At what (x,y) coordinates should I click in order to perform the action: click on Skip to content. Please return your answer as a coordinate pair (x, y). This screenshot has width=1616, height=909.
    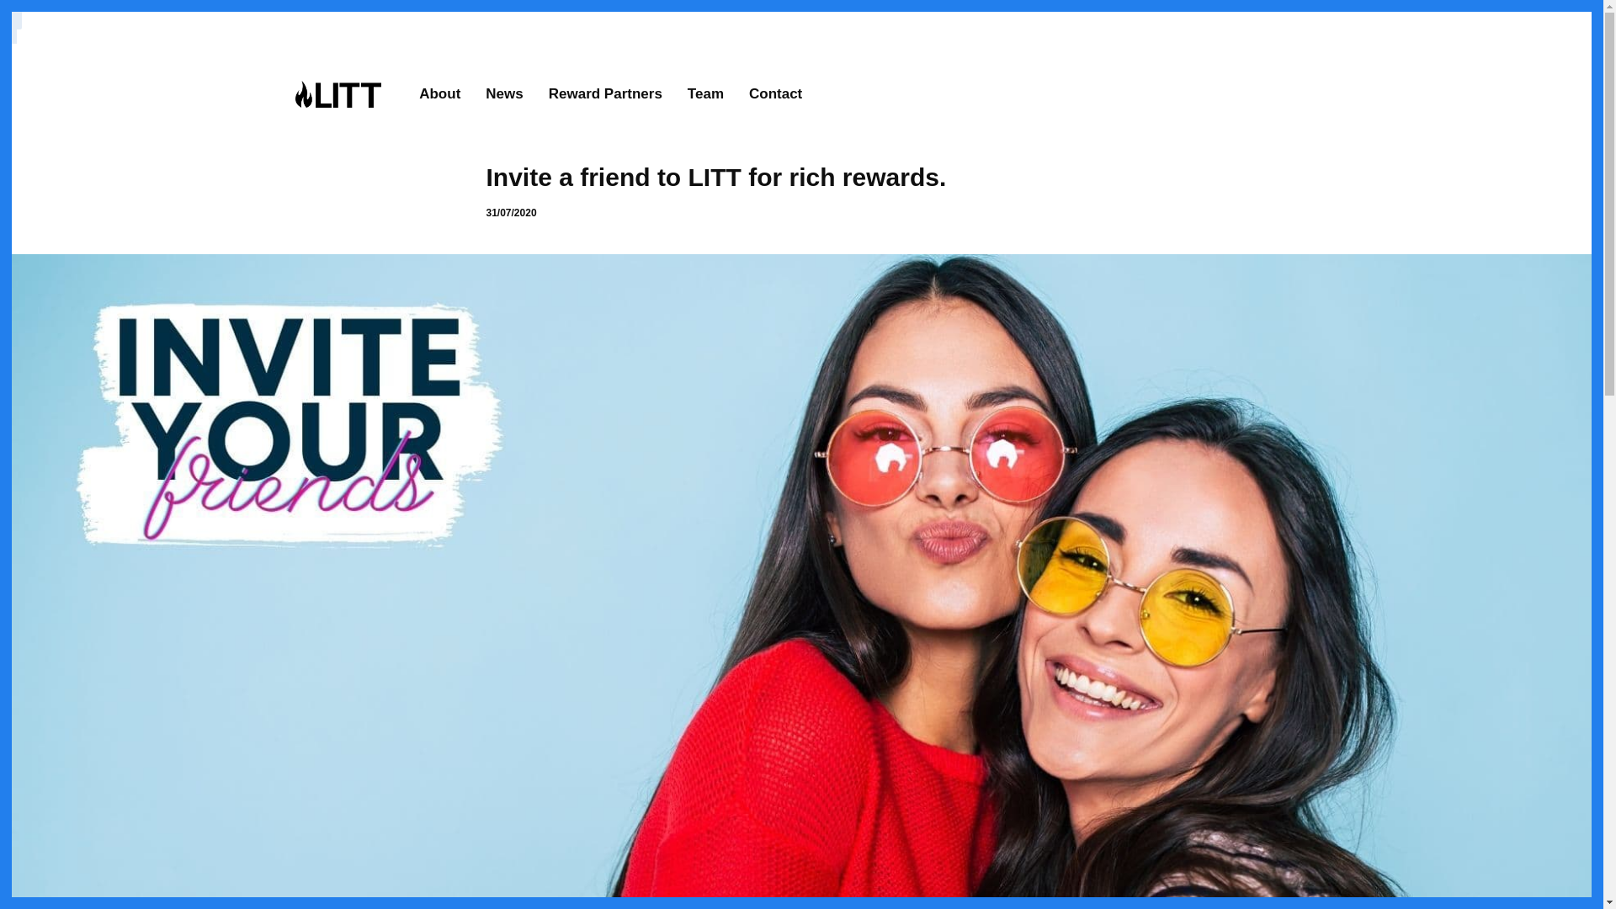
    Looking at the image, I should click on (17, 8).